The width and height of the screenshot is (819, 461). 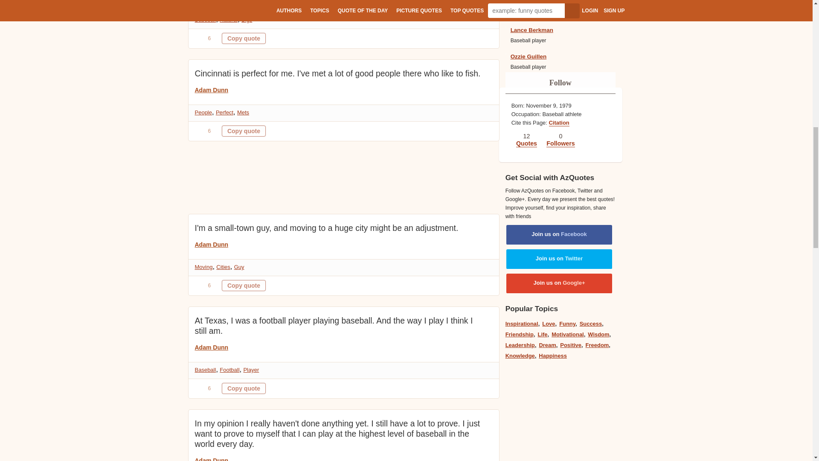 I want to click on Quote is copied, so click(x=244, y=388).